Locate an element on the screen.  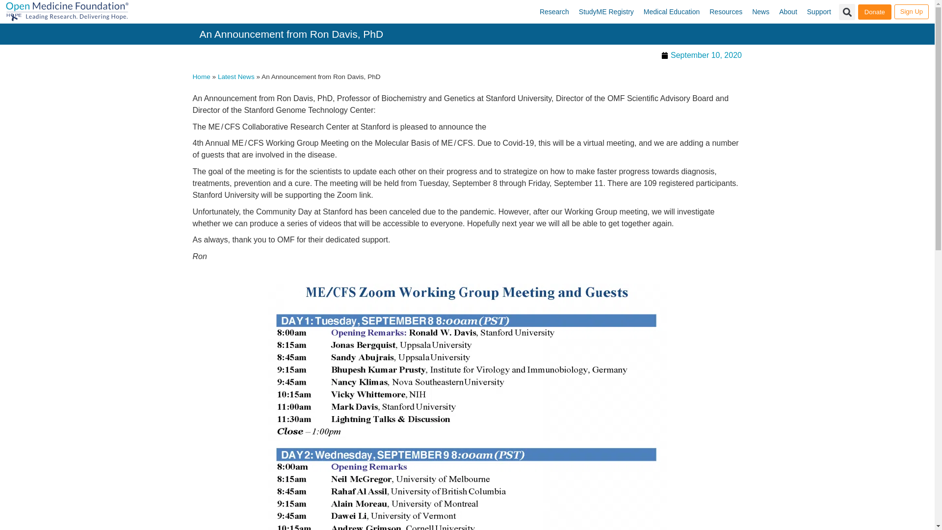
StudyME Registry is located at coordinates (606, 12).